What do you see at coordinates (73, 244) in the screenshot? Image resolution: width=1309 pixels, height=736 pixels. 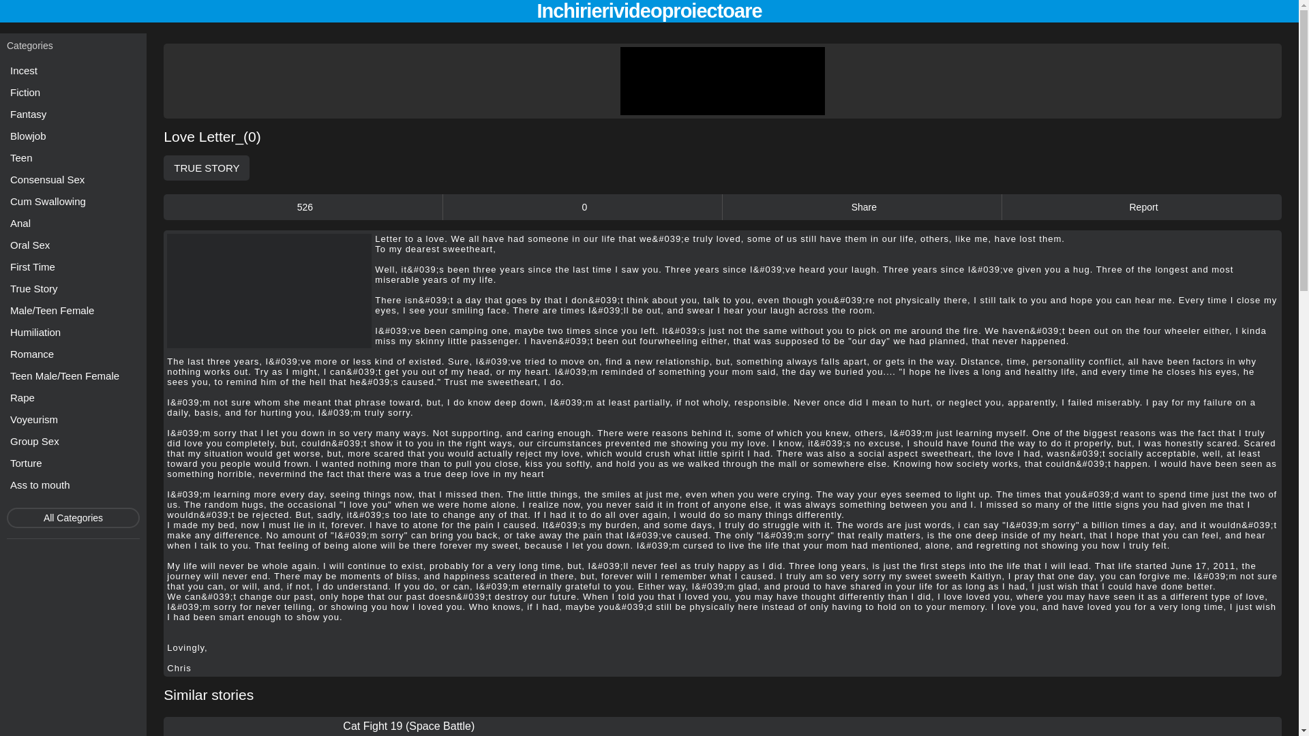 I see `Oral Sex` at bounding box center [73, 244].